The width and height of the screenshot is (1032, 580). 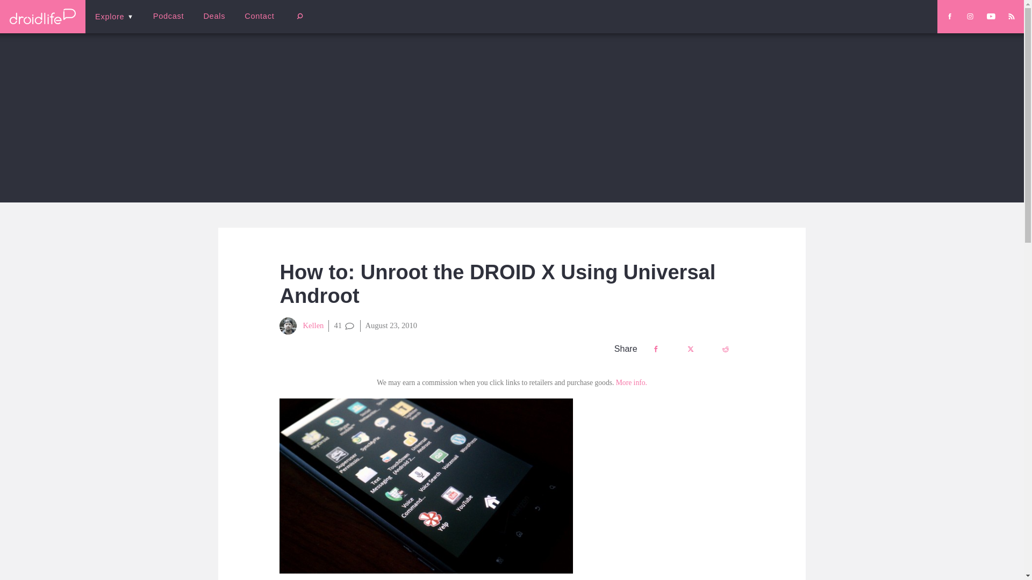 I want to click on Droid Life on Facebook, so click(x=949, y=16).